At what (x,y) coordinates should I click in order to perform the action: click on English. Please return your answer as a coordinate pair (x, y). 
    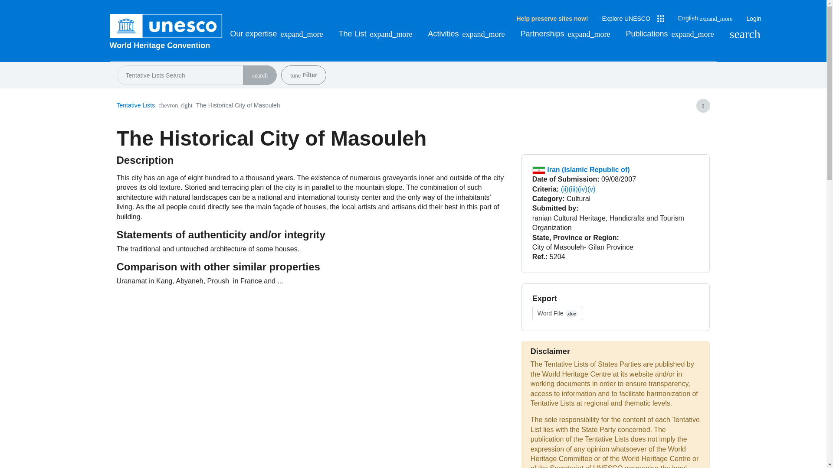
    Looking at the image, I should click on (705, 18).